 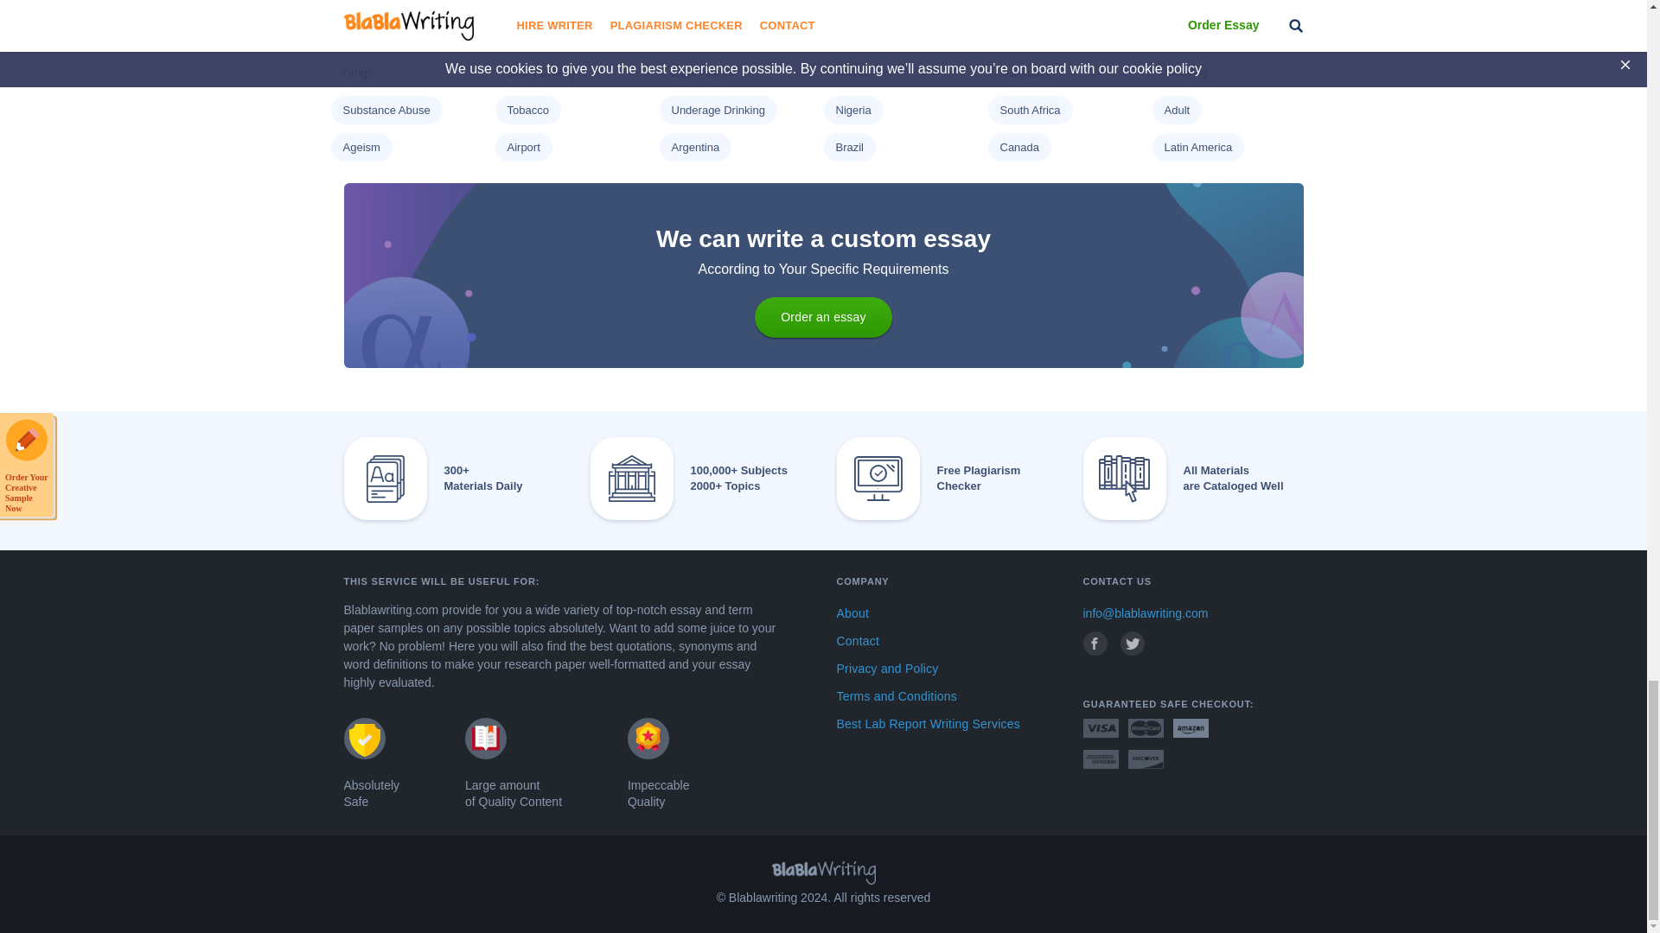 I want to click on Balance Sheet, so click(x=707, y=3).